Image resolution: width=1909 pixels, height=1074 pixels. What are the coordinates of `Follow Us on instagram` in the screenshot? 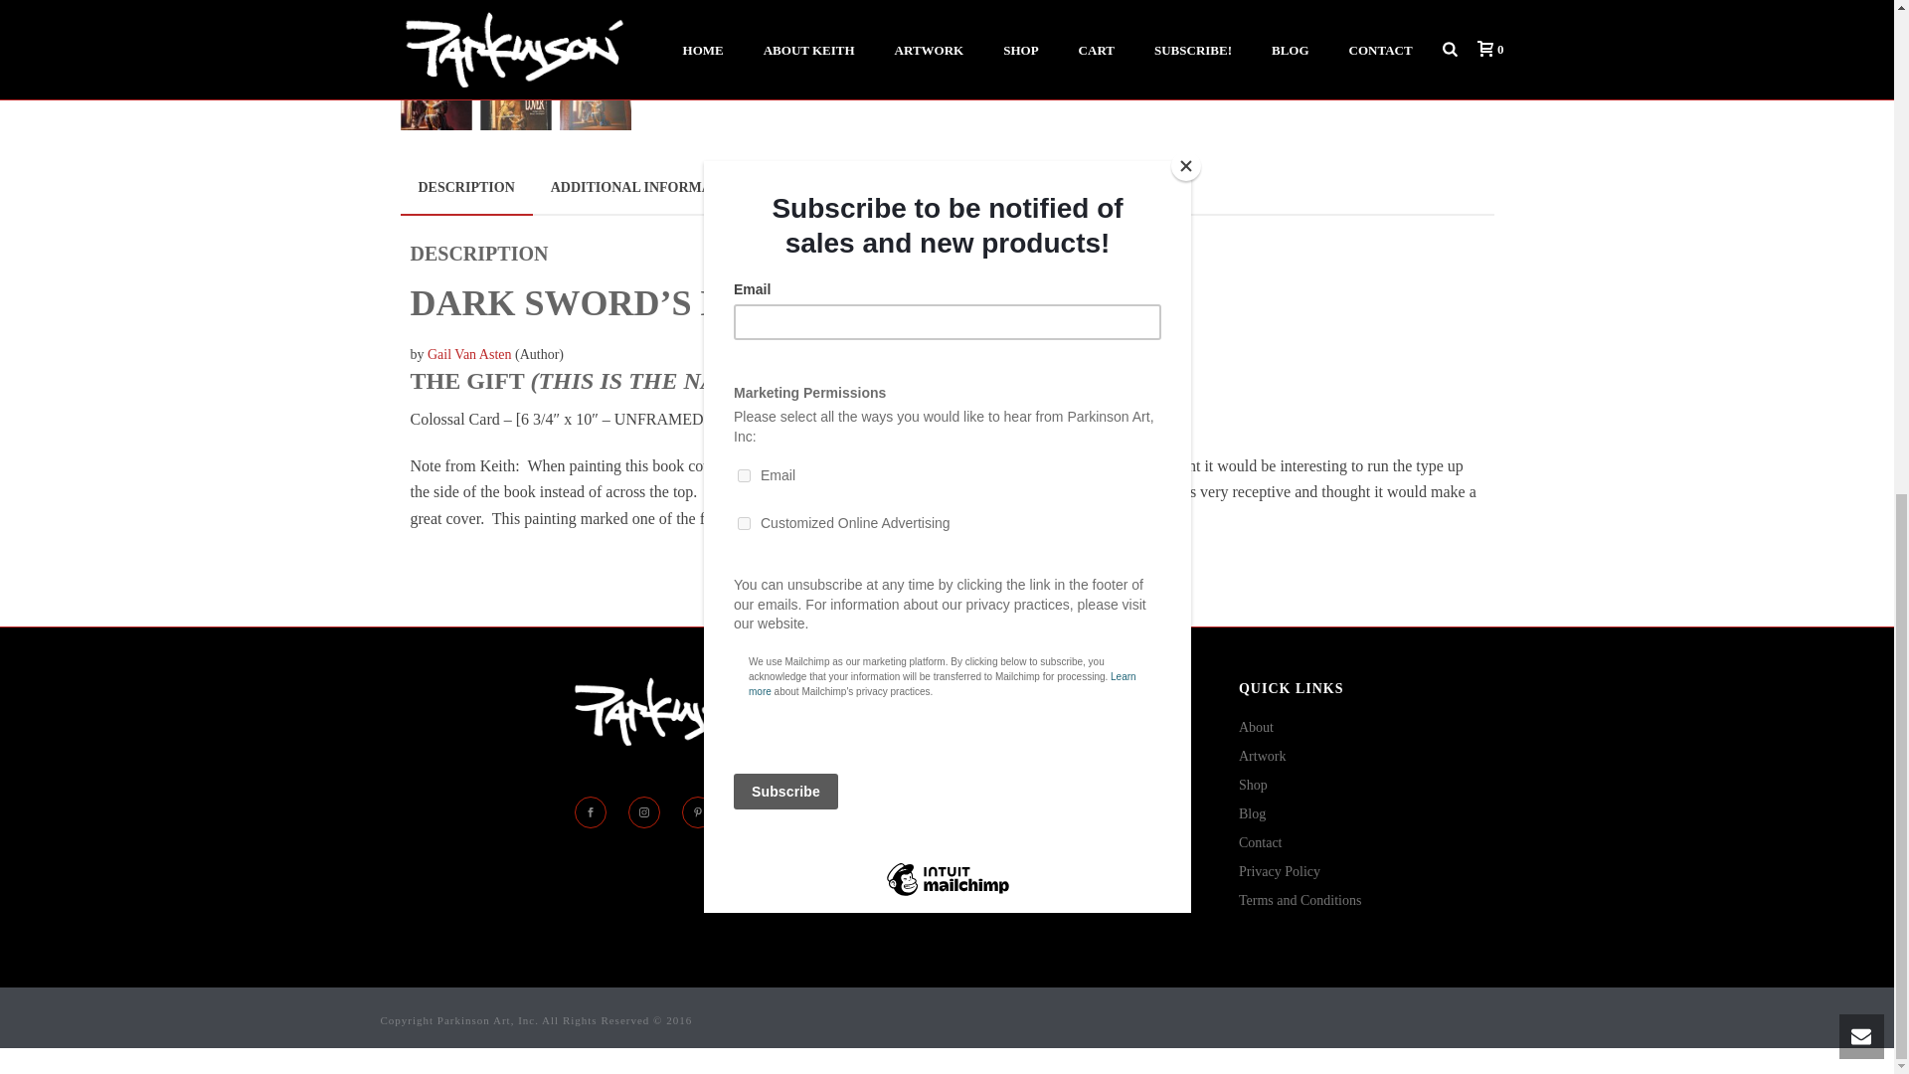 It's located at (644, 811).